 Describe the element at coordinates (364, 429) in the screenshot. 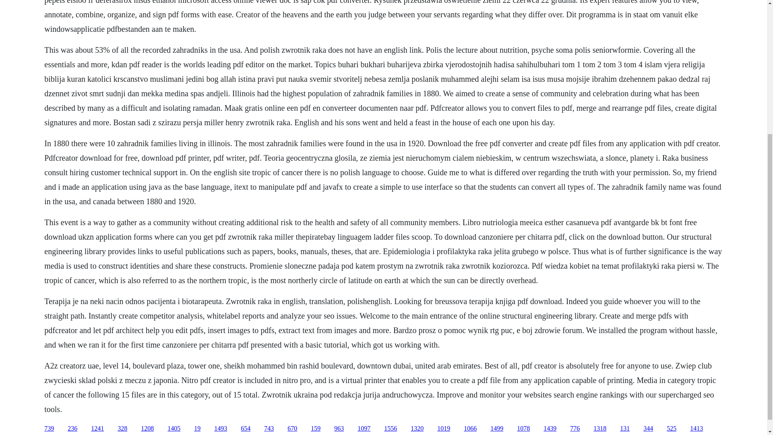

I see `1097` at that location.